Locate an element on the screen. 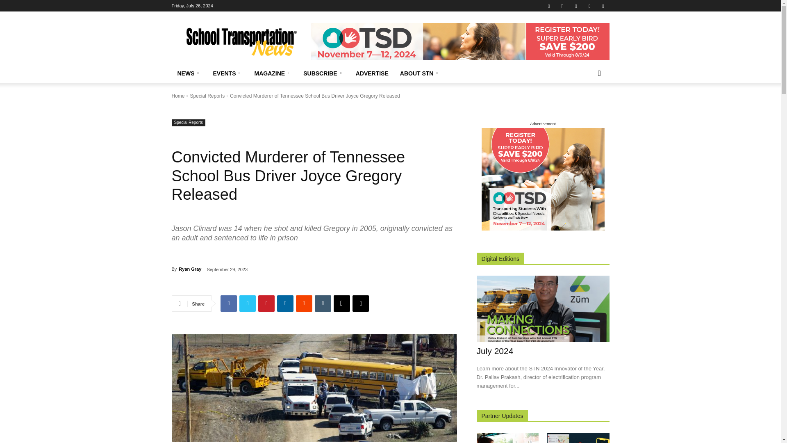 The image size is (787, 443). ReddIt is located at coordinates (304, 304).